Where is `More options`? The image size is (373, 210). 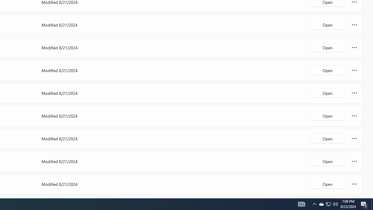 More options is located at coordinates (354, 184).